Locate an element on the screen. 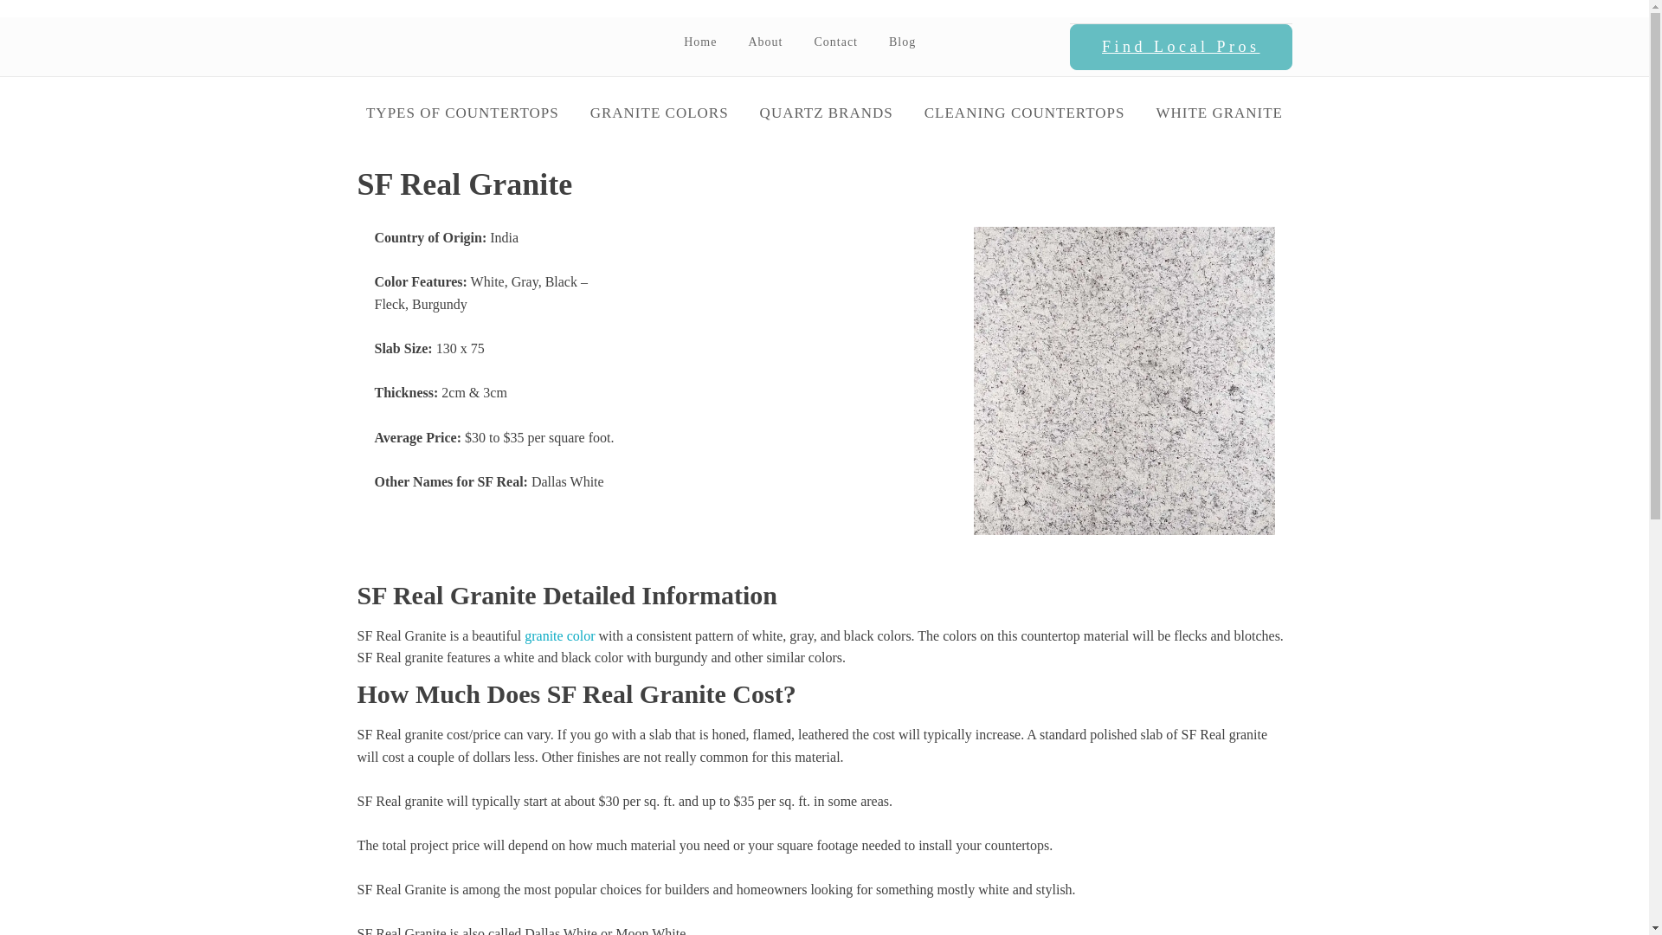  CLEANING COUNTERTOPS is located at coordinates (1025, 113).